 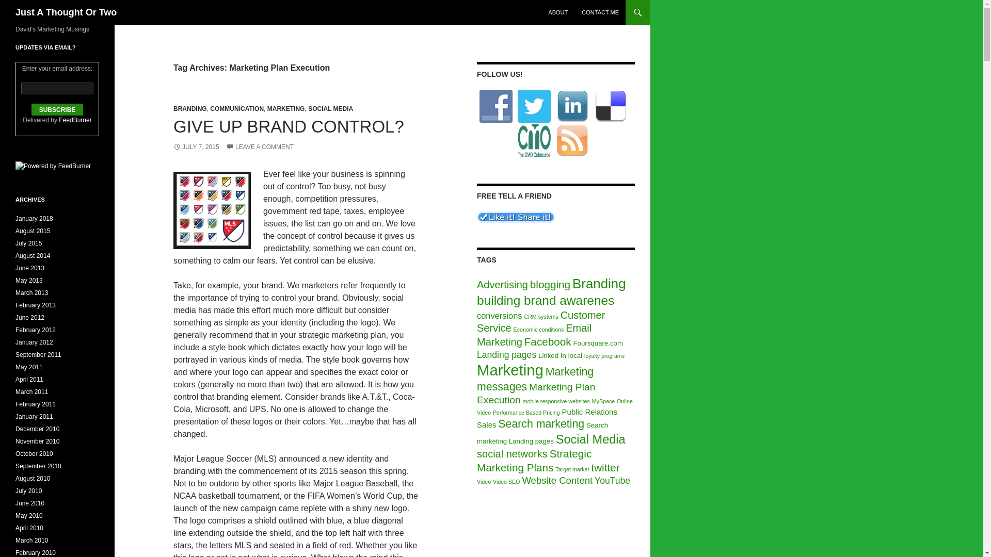 What do you see at coordinates (289, 126) in the screenshot?
I see `GIVE UP BRAND CONTROL?` at bounding box center [289, 126].